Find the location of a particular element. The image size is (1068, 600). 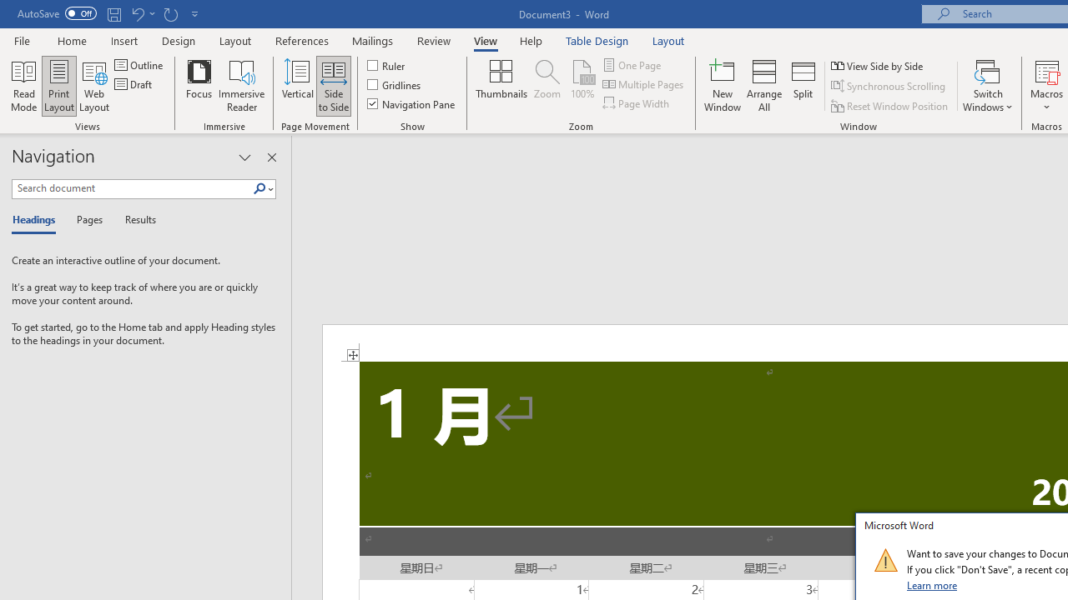

Page Width is located at coordinates (637, 103).